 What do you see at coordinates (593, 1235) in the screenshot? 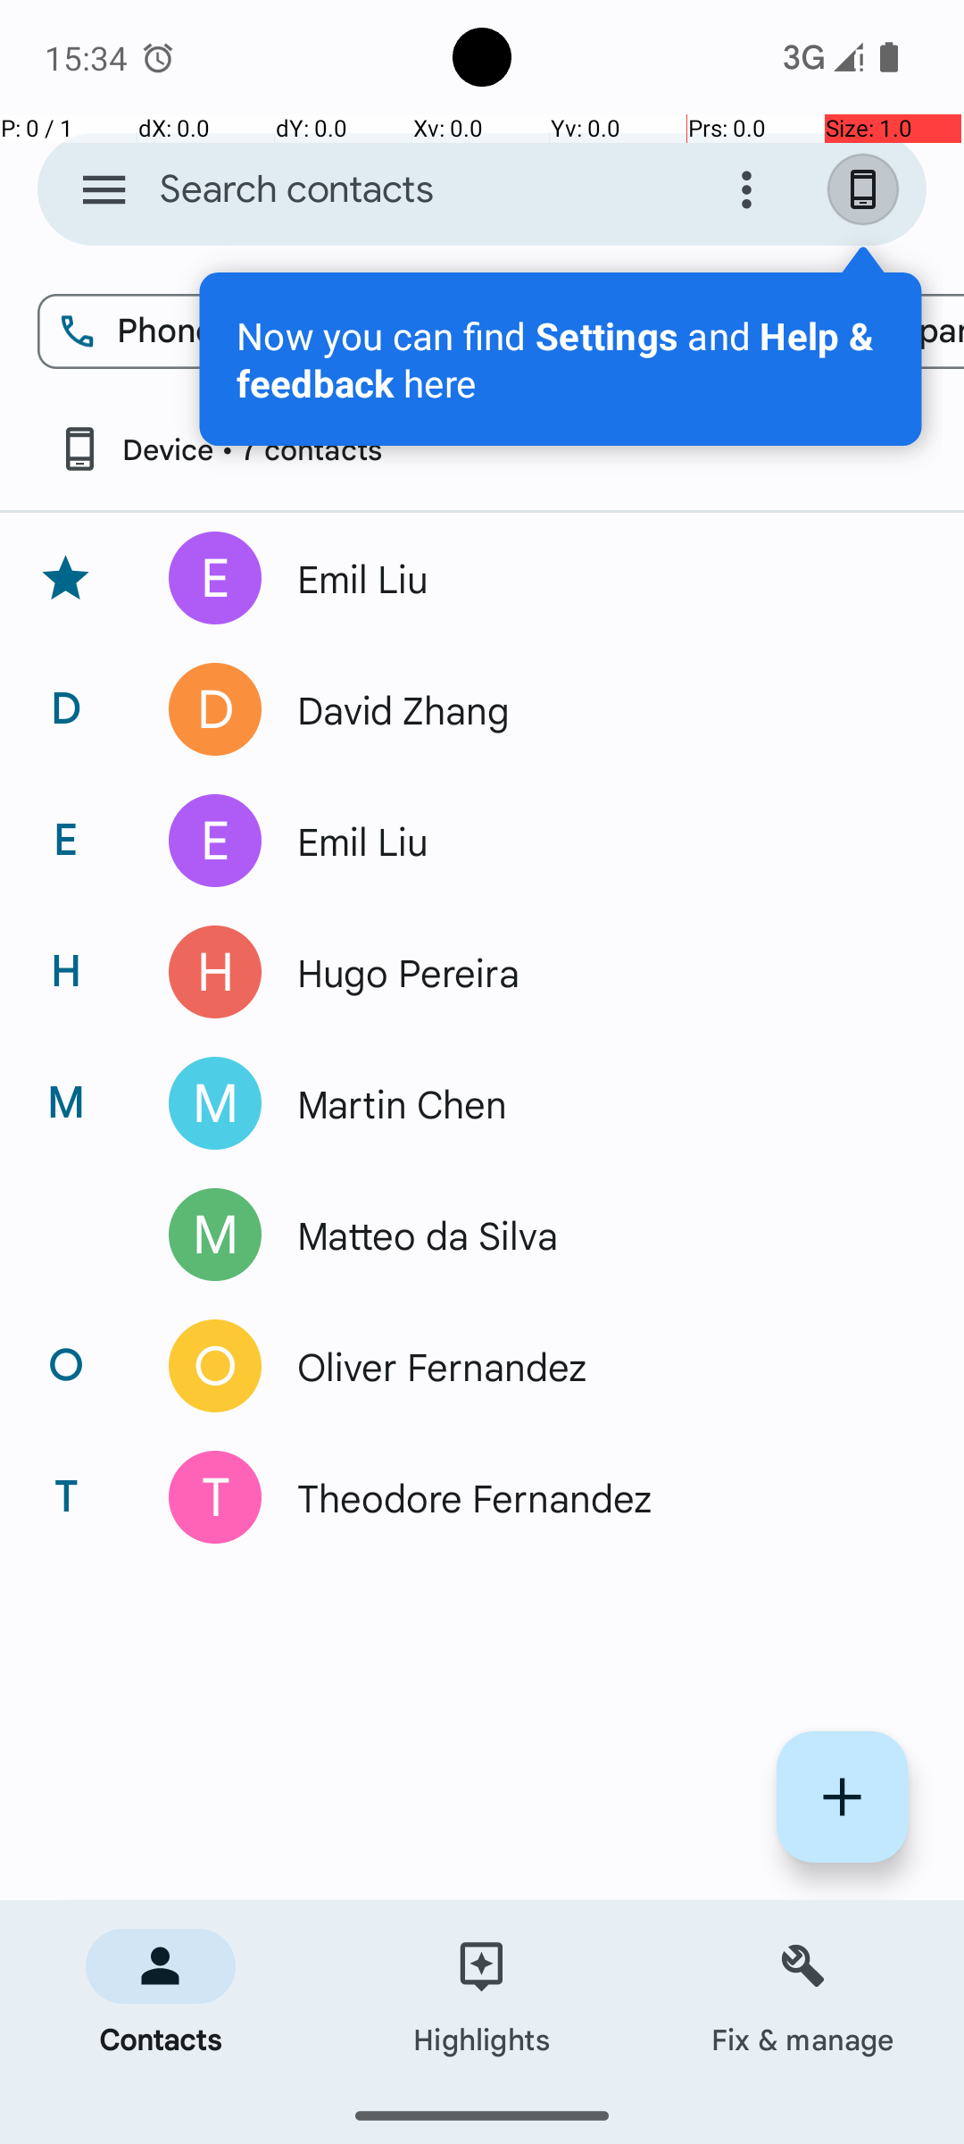
I see `Matteo da Silva` at bounding box center [593, 1235].